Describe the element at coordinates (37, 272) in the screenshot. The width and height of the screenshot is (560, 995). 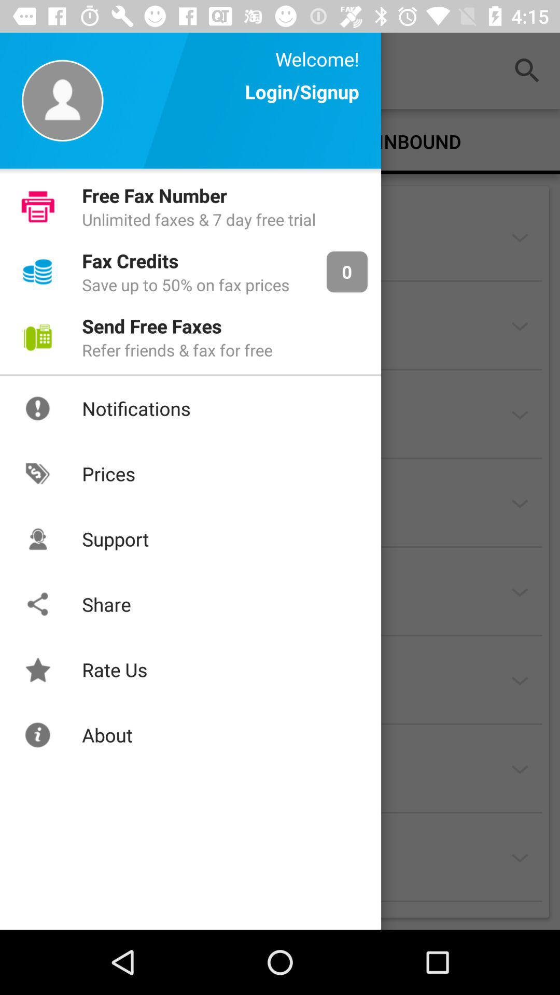
I see `click on icon left to fax credits` at that location.